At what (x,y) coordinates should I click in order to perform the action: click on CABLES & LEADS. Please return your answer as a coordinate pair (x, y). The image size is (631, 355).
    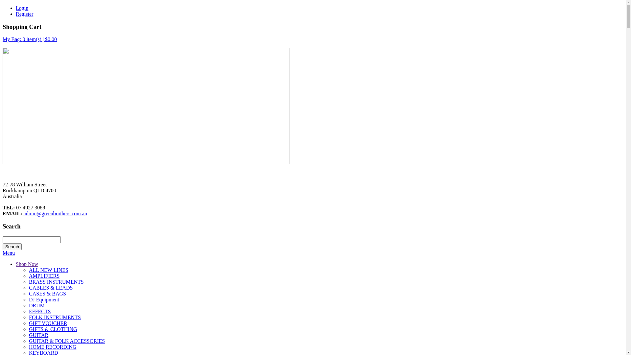
    Looking at the image, I should click on (51, 288).